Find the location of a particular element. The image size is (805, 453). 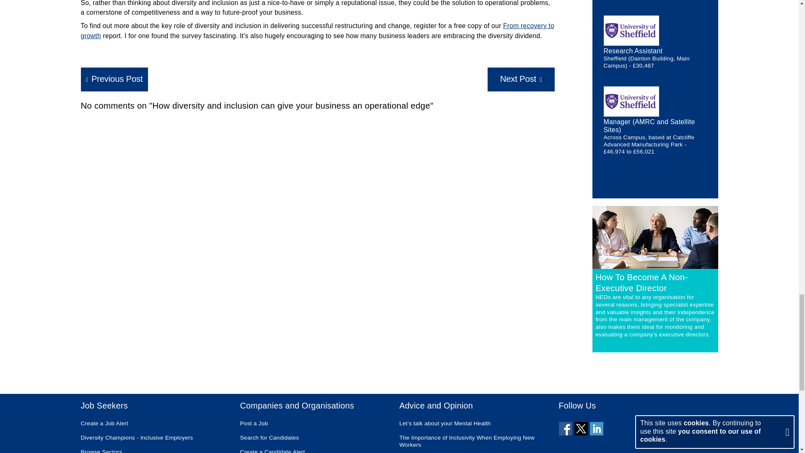

Research Assistant is located at coordinates (633, 51).